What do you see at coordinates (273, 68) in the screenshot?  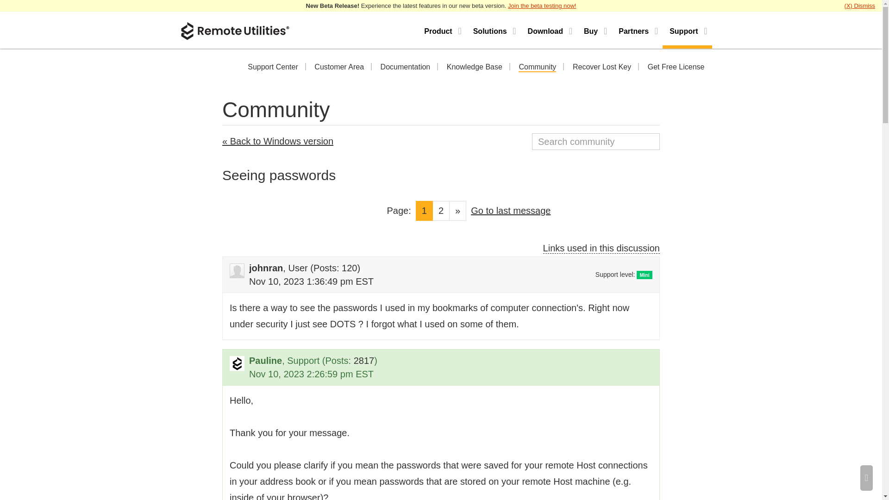 I see `Support Center` at bounding box center [273, 68].